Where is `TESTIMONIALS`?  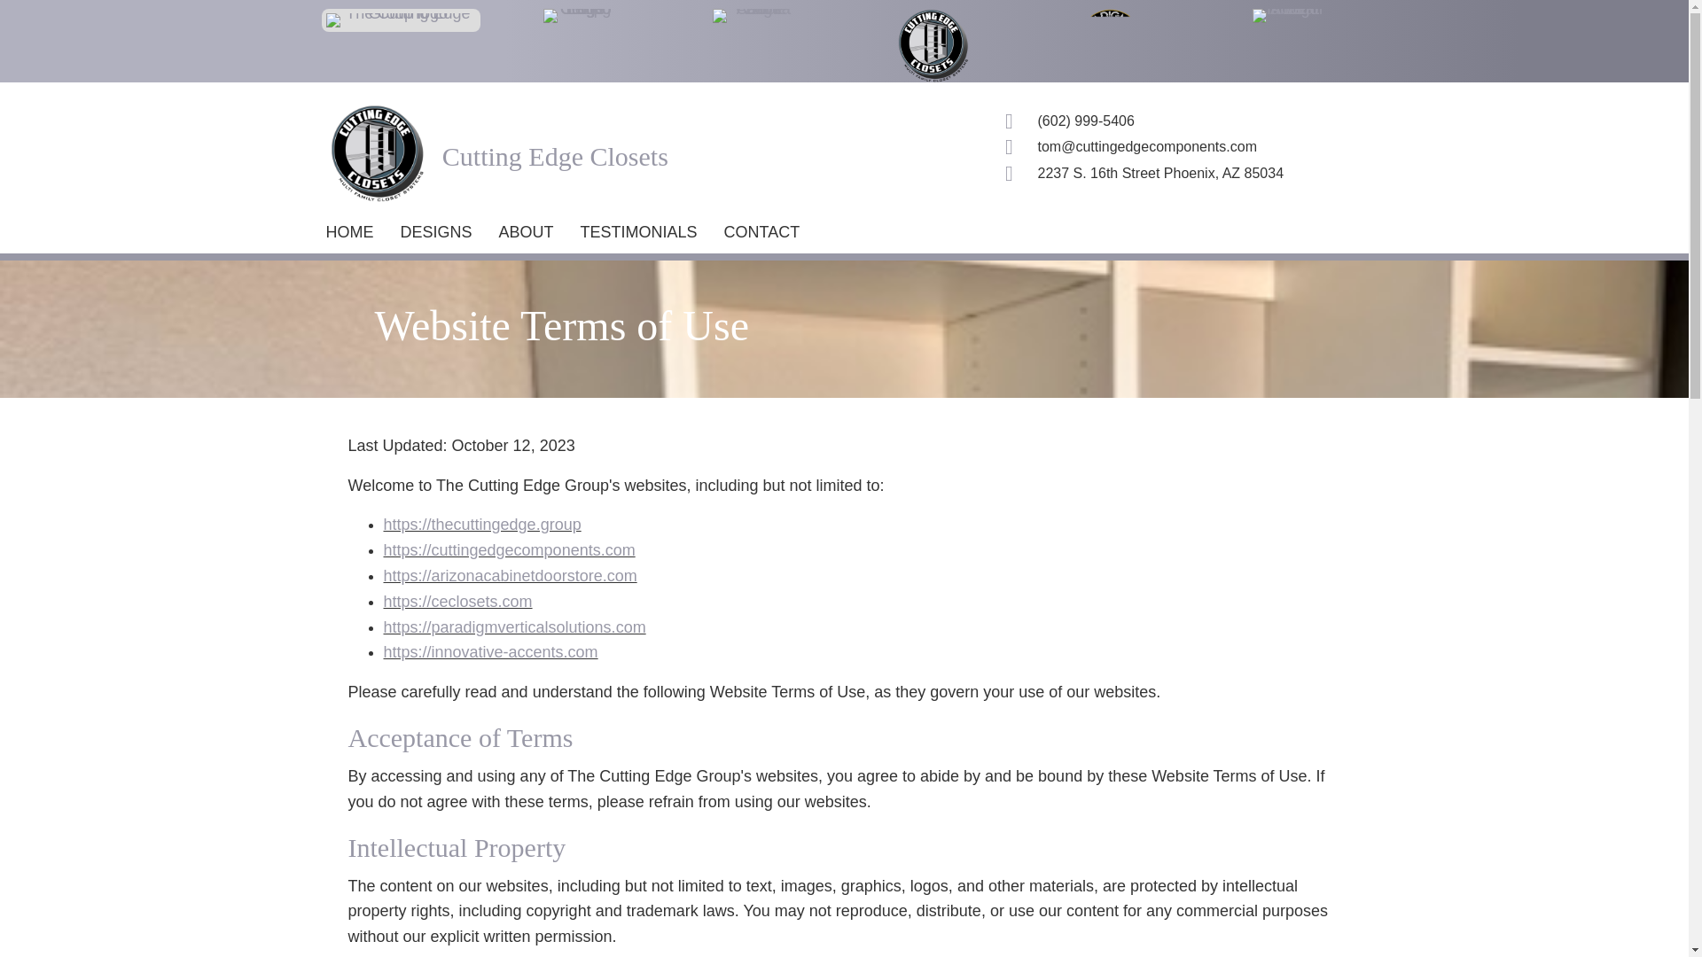
TESTIMONIALS is located at coordinates (638, 232).